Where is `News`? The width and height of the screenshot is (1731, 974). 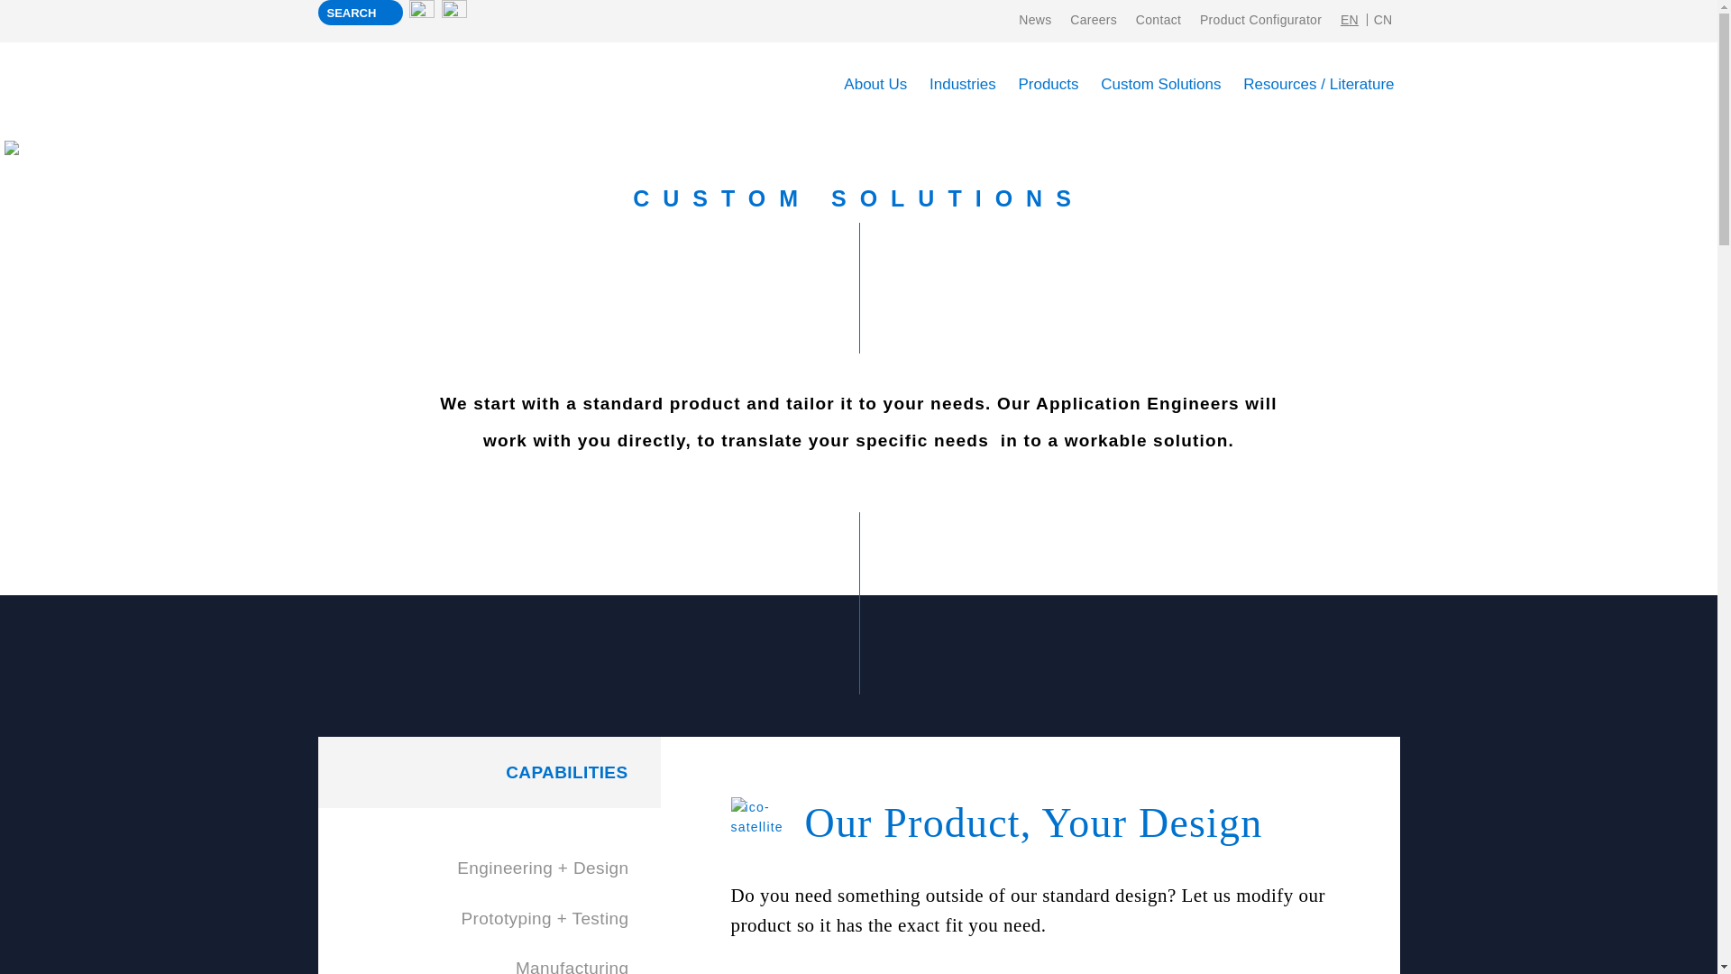 News is located at coordinates (1034, 20).